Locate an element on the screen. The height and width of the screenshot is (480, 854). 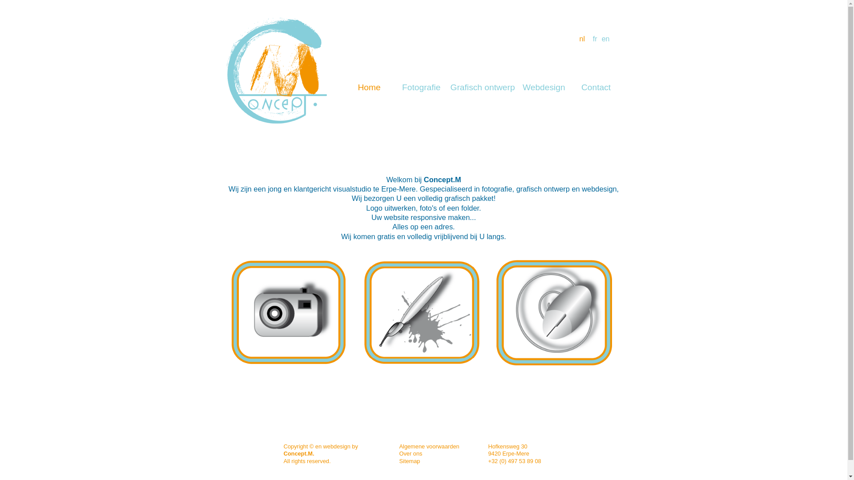
Algemene voorwaarden is located at coordinates (430, 446).